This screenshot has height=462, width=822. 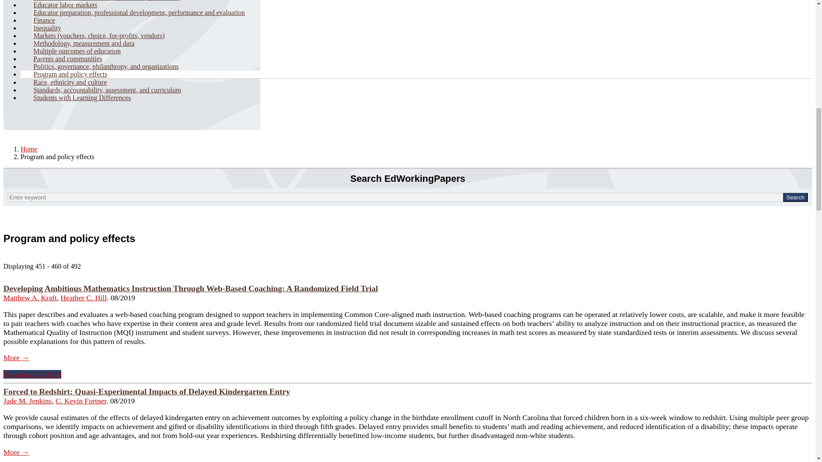 I want to click on Jade M. Jenkins, so click(x=27, y=400).